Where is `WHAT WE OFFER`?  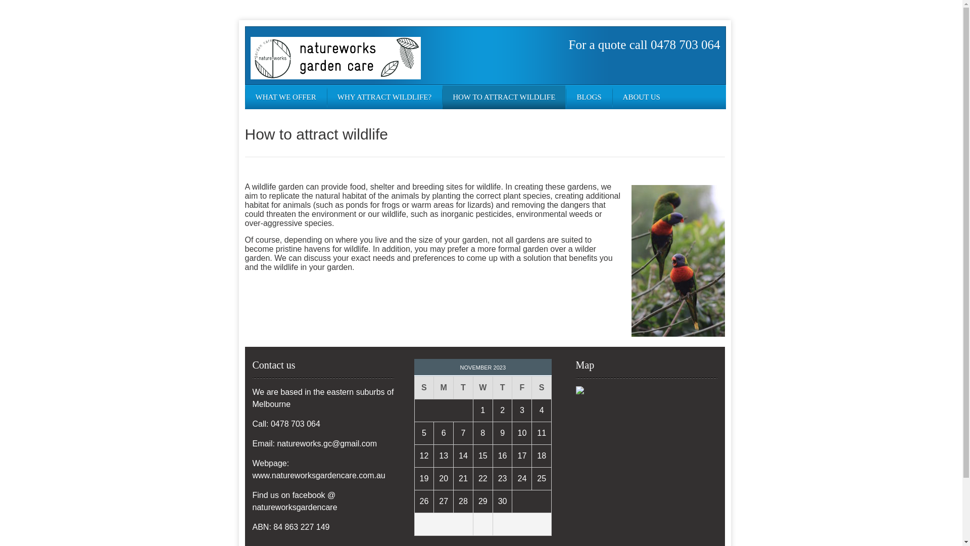
WHAT WE OFFER is located at coordinates (286, 97).